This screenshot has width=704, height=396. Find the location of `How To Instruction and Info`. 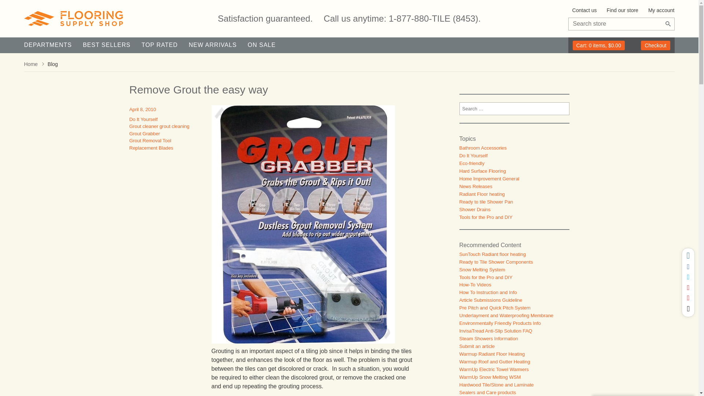

How To Instruction and Info is located at coordinates (488, 292).